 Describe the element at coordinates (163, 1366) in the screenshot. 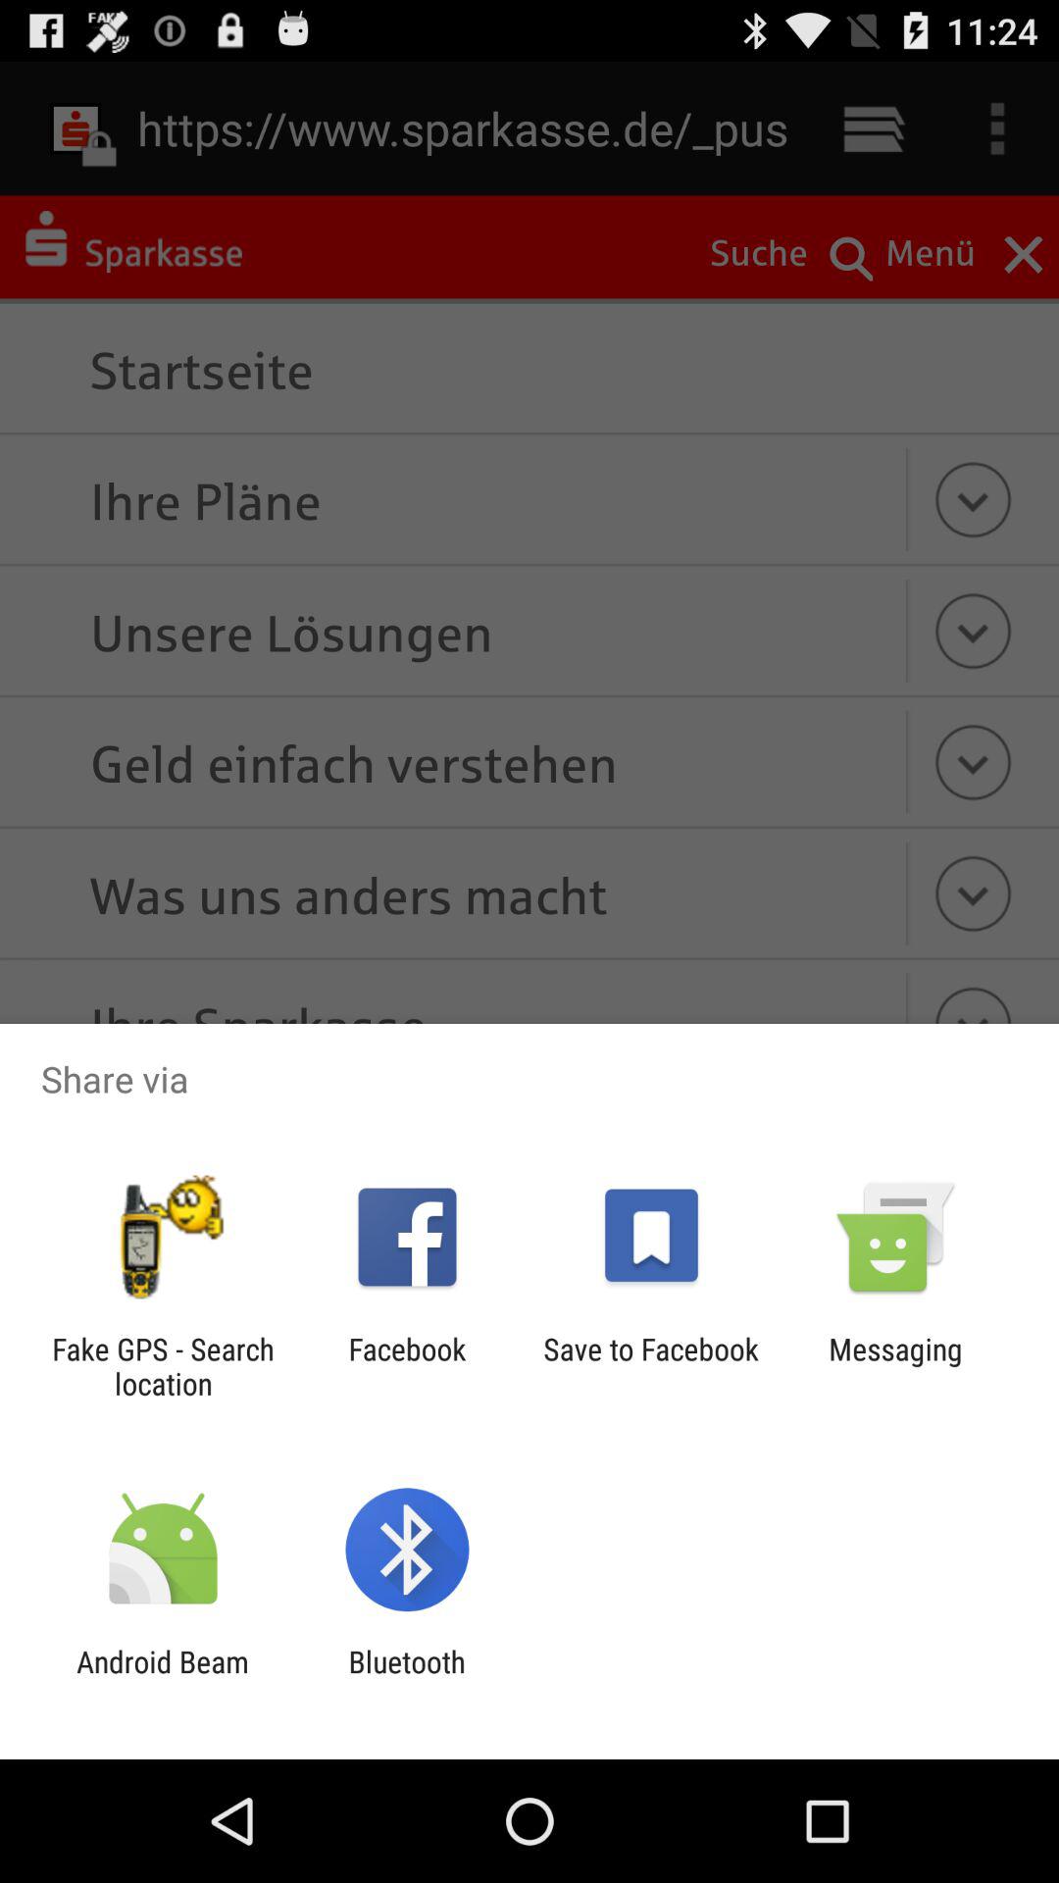

I see `select the app to the left of facebook` at that location.